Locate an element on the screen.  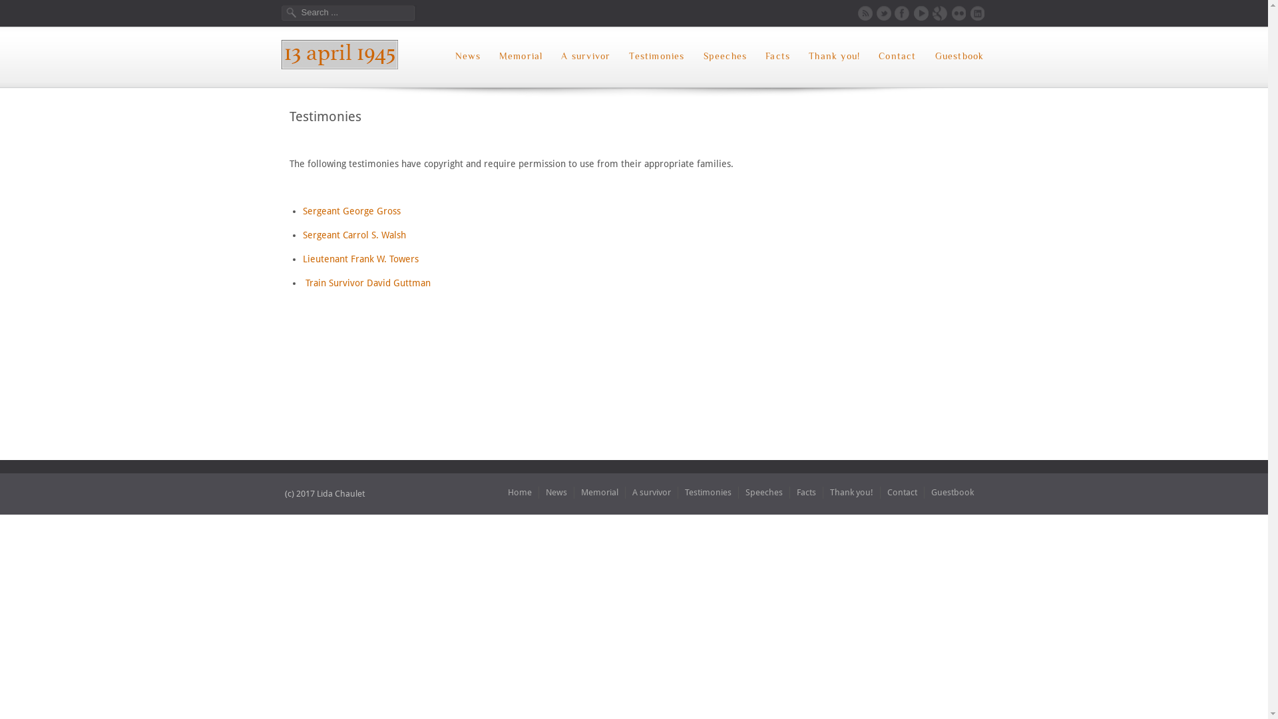
Home is located at coordinates (519, 493).